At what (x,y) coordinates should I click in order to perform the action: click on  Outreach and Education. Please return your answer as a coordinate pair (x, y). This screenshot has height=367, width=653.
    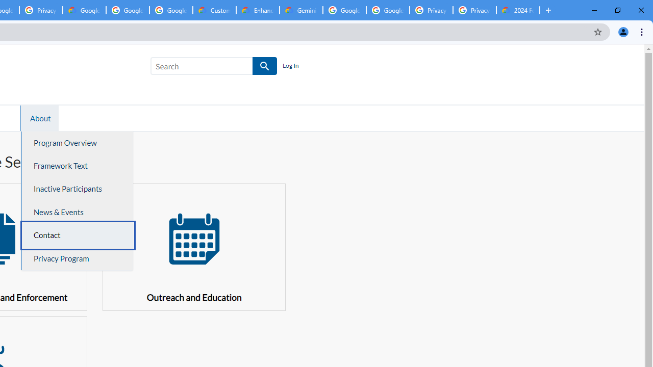
    Looking at the image, I should click on (194, 247).